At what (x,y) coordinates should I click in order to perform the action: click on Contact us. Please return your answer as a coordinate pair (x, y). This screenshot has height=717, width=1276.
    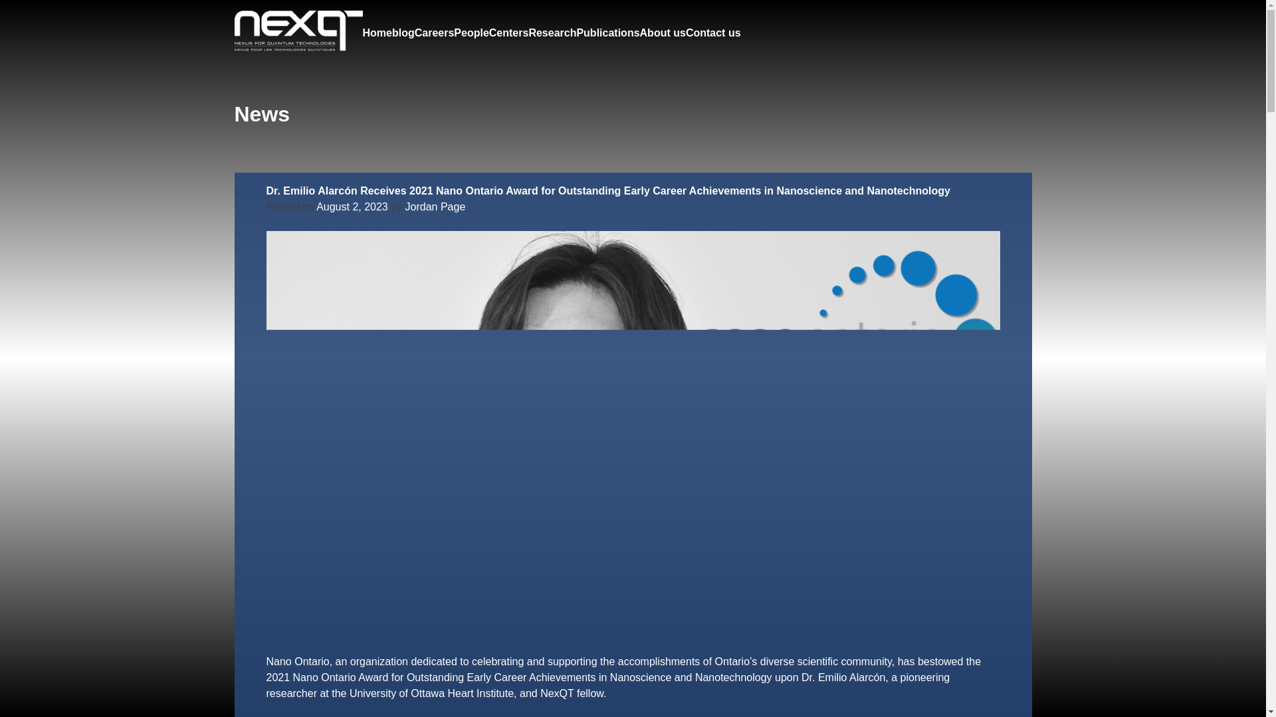
    Looking at the image, I should click on (714, 33).